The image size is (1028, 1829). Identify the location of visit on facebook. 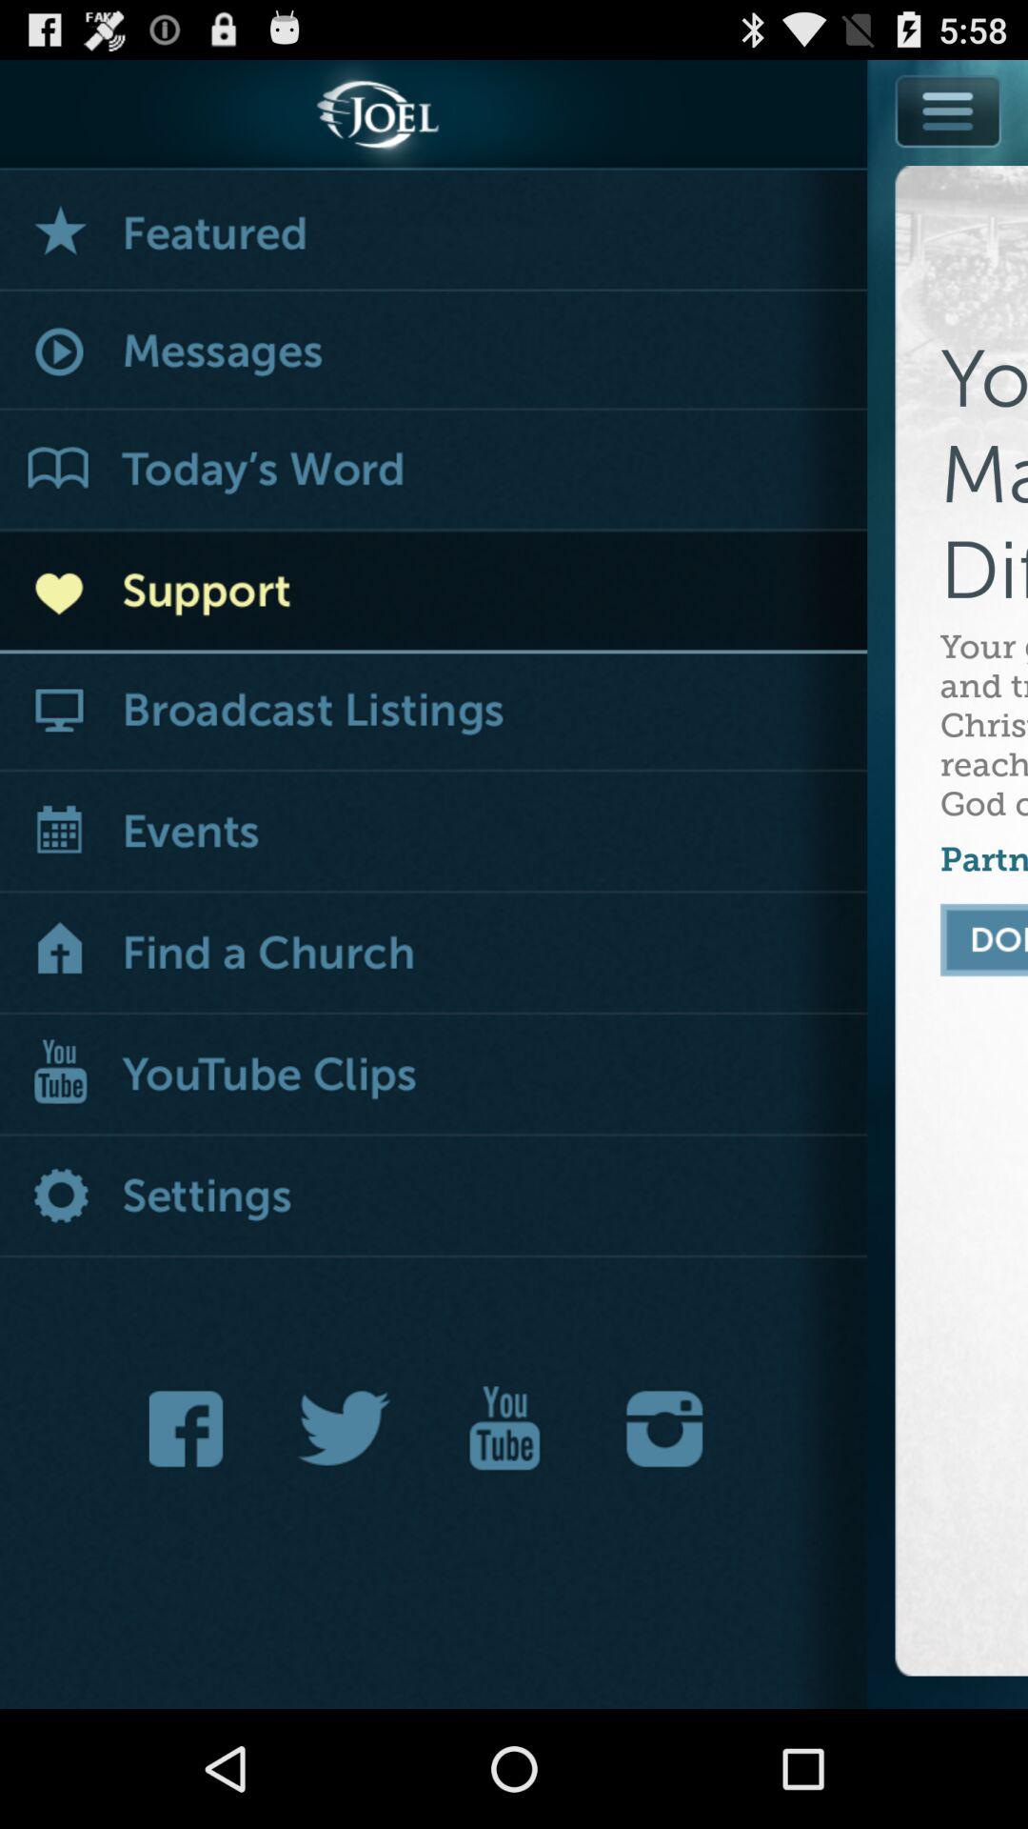
(191, 1429).